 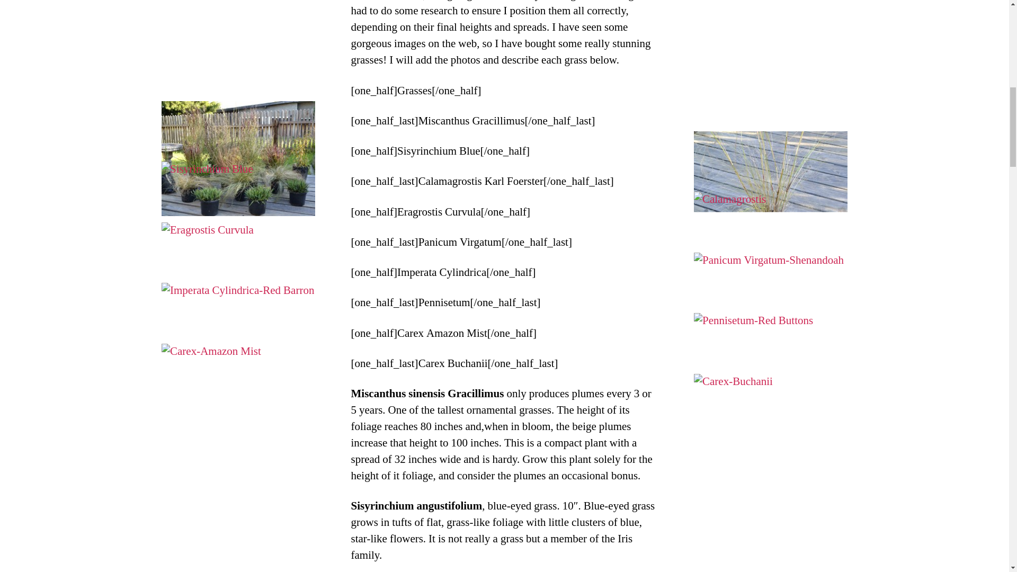 I want to click on Panicum Virgatum-Shenandoah, so click(x=770, y=310).